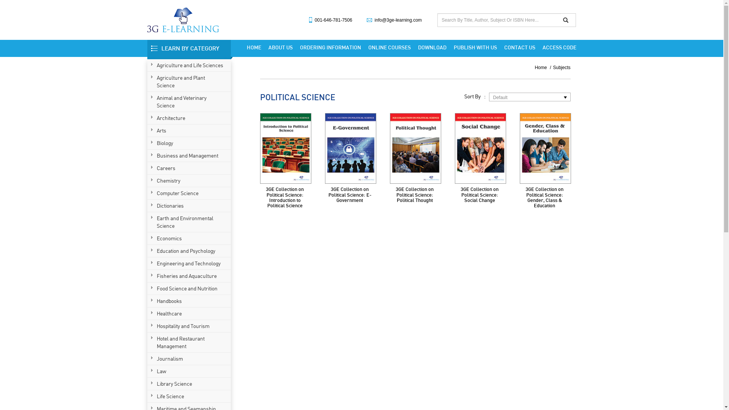 This screenshot has height=410, width=729. What do you see at coordinates (190, 65) in the screenshot?
I see `Agriculture and Life Sciences` at bounding box center [190, 65].